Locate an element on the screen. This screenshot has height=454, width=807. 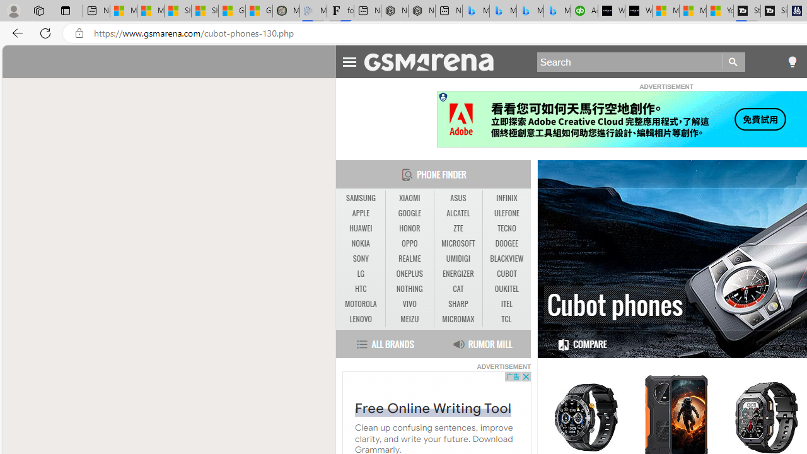
VIVO is located at coordinates (409, 304).